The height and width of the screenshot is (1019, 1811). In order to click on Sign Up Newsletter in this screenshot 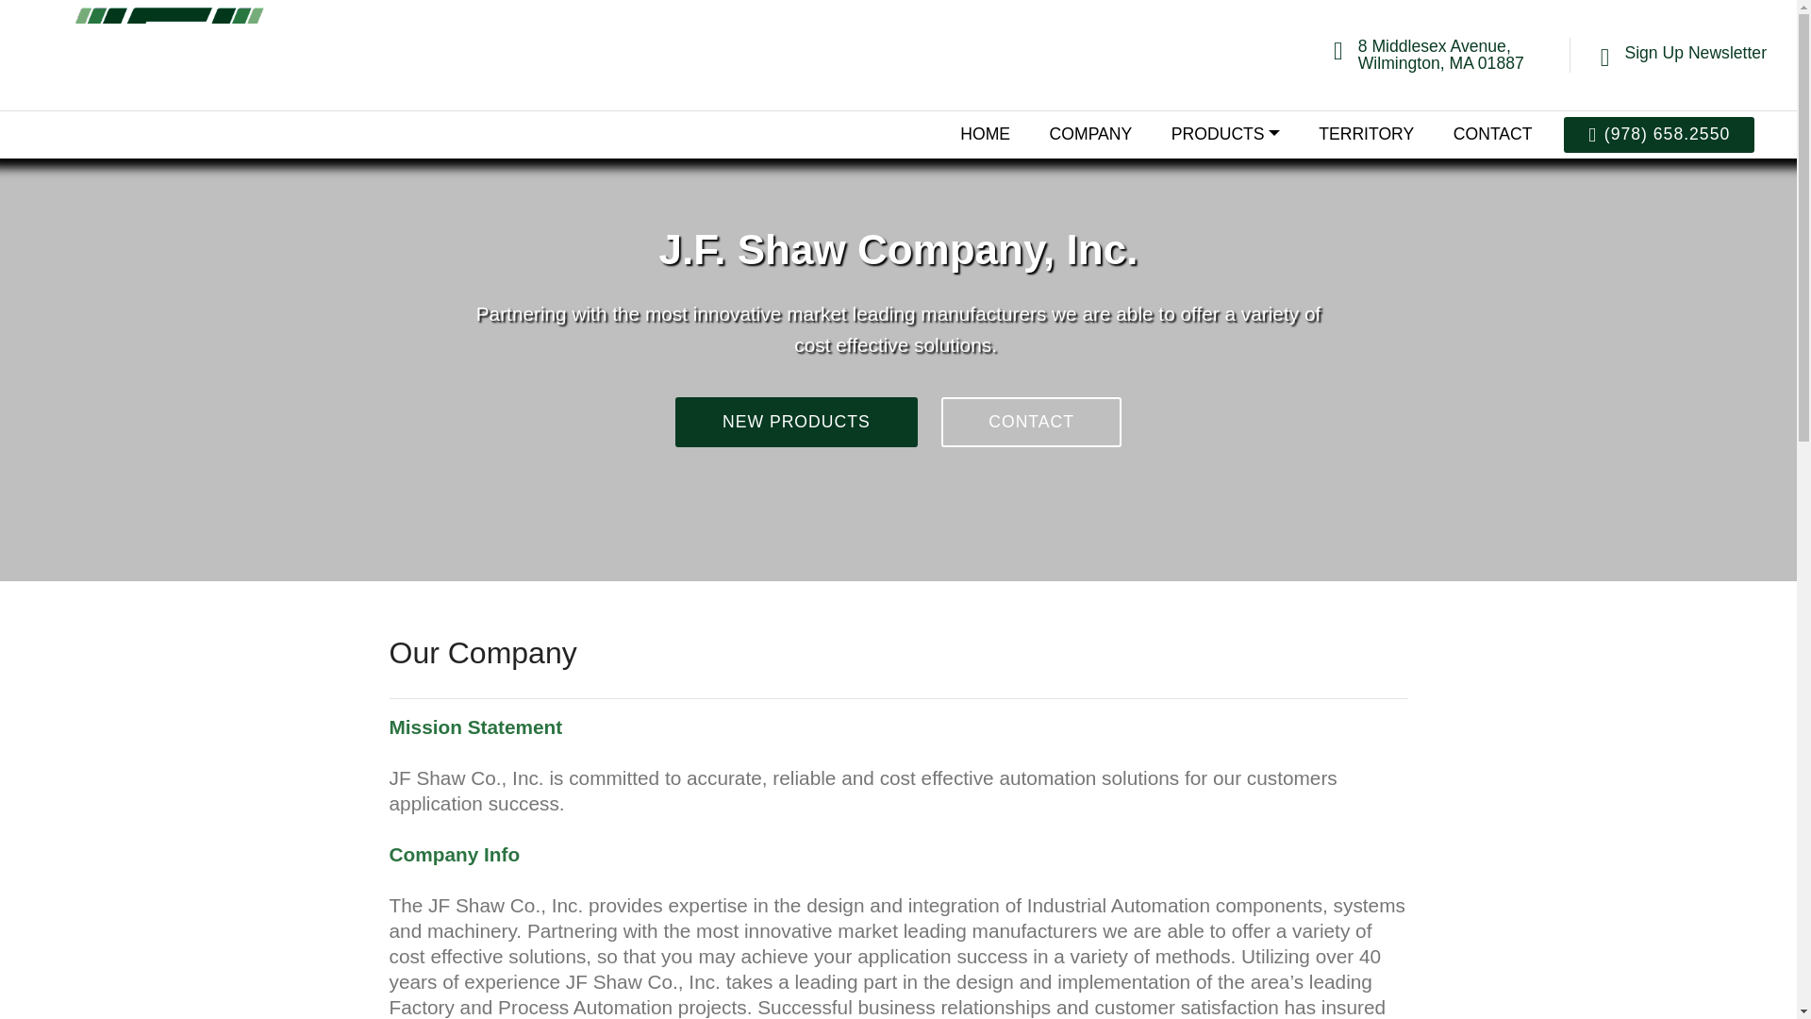, I will do `click(1696, 53)`.